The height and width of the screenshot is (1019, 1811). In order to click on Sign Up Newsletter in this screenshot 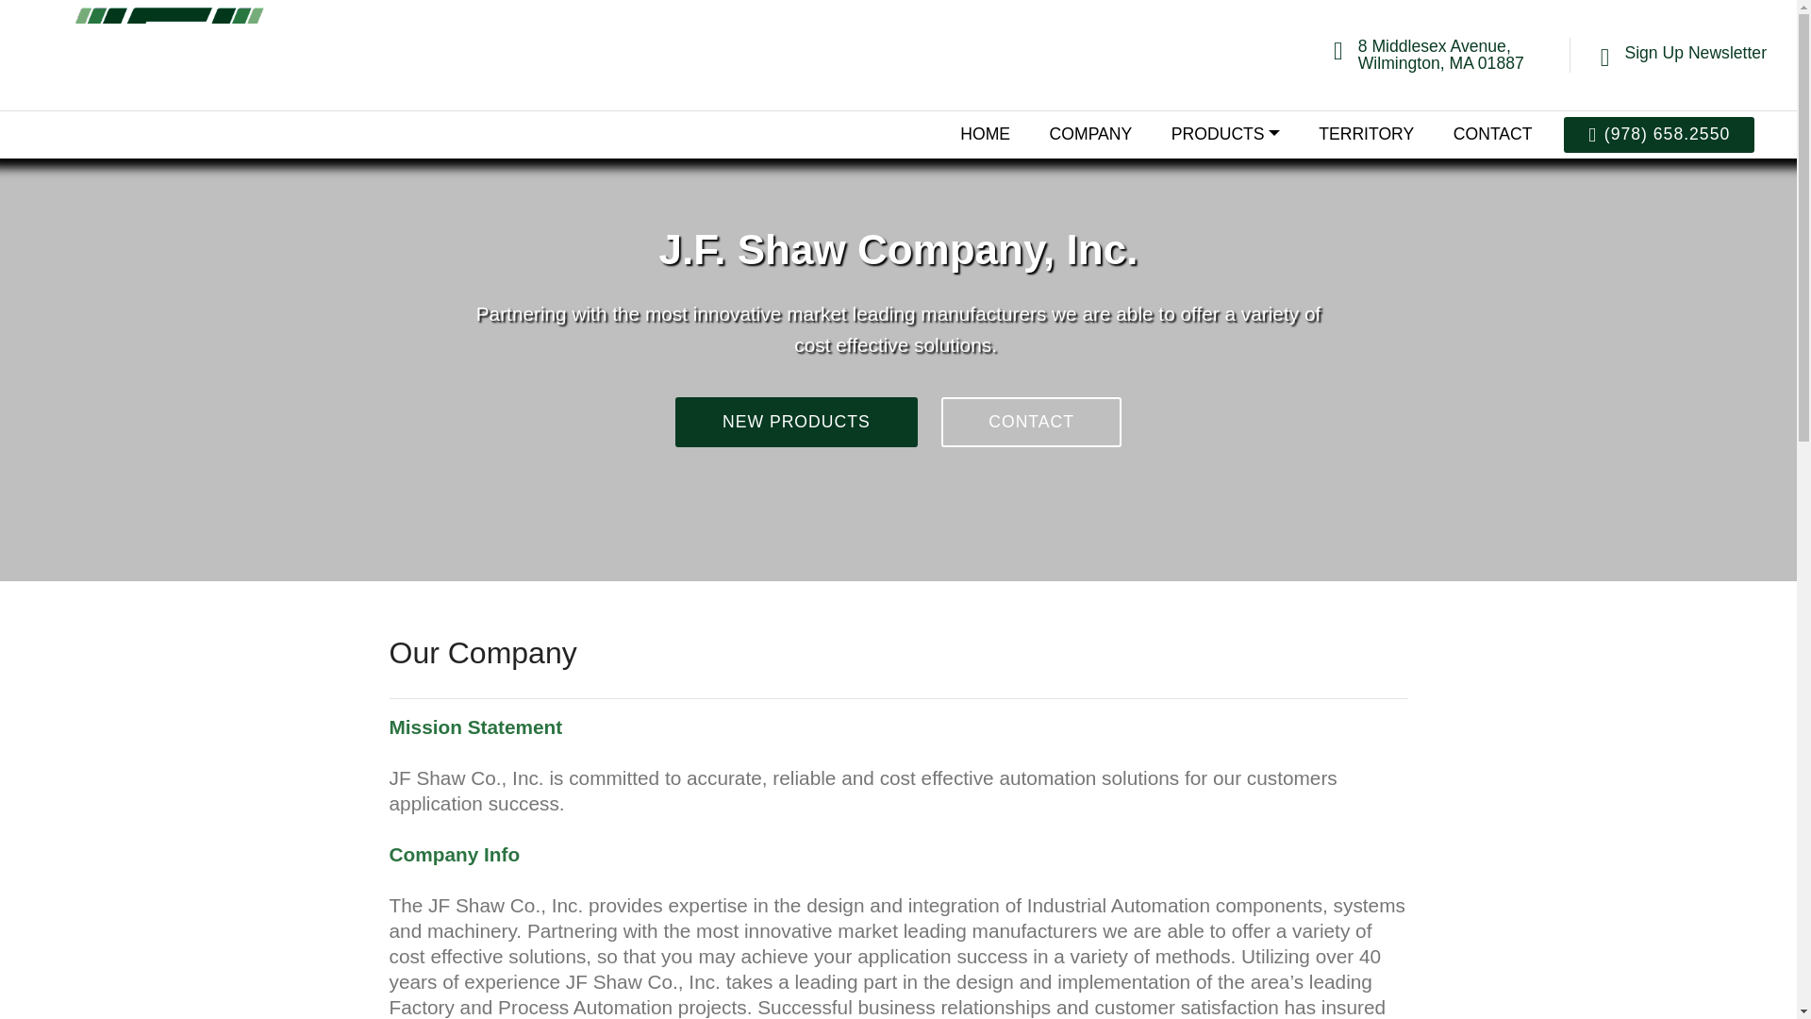, I will do `click(1696, 53)`.